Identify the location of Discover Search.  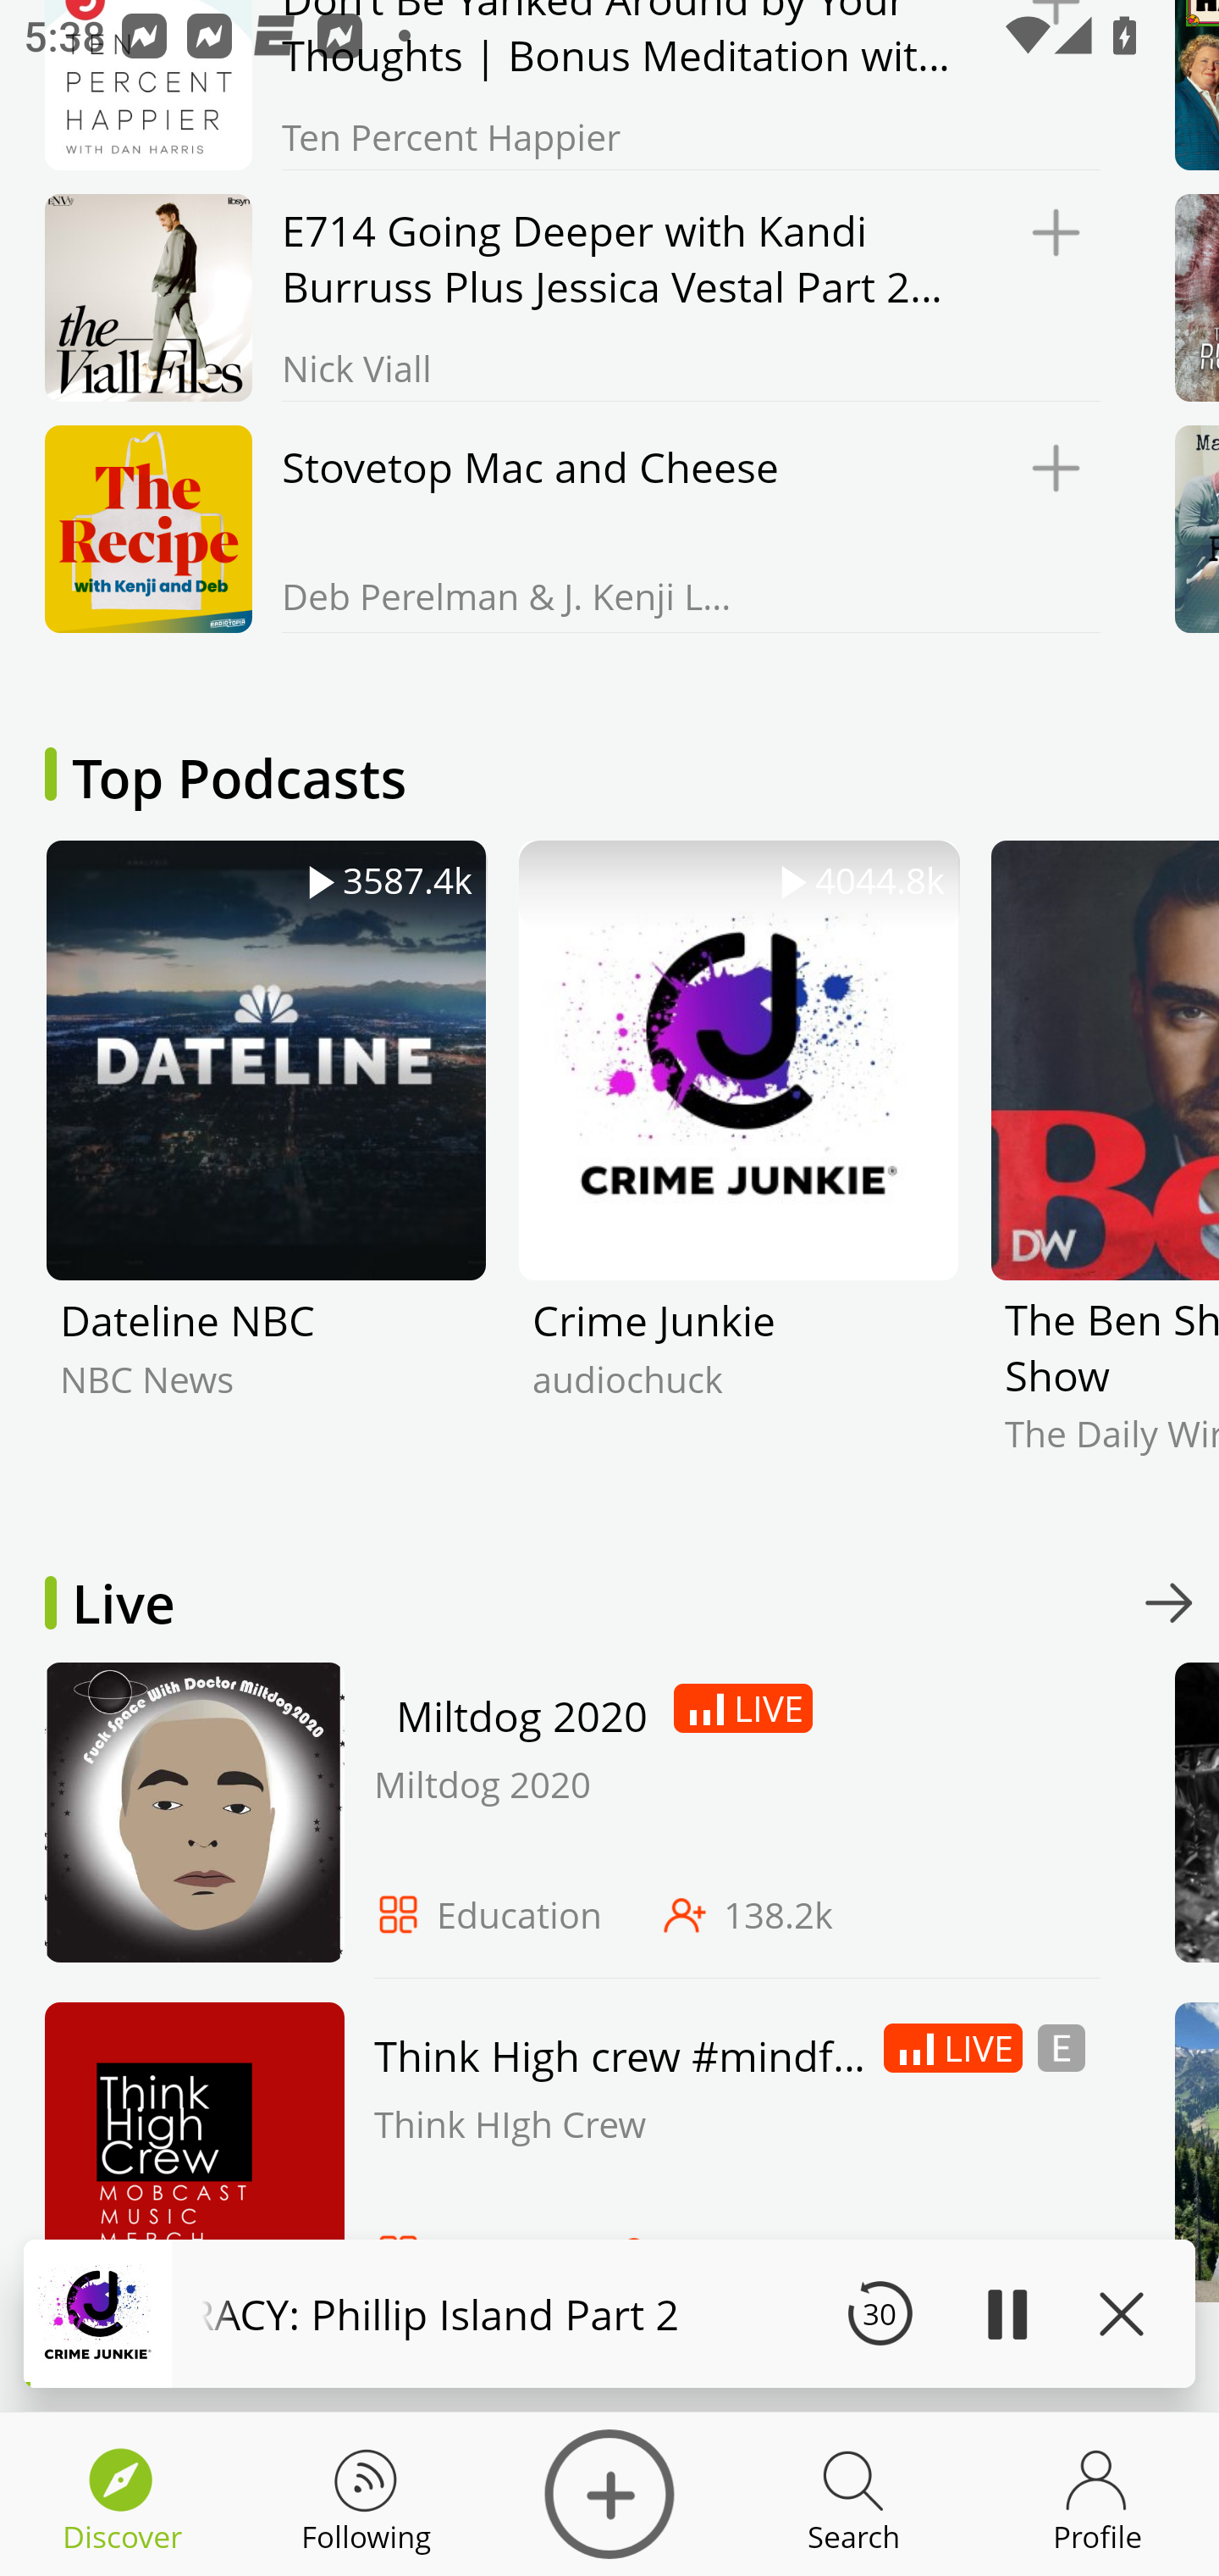
(853, 2495).